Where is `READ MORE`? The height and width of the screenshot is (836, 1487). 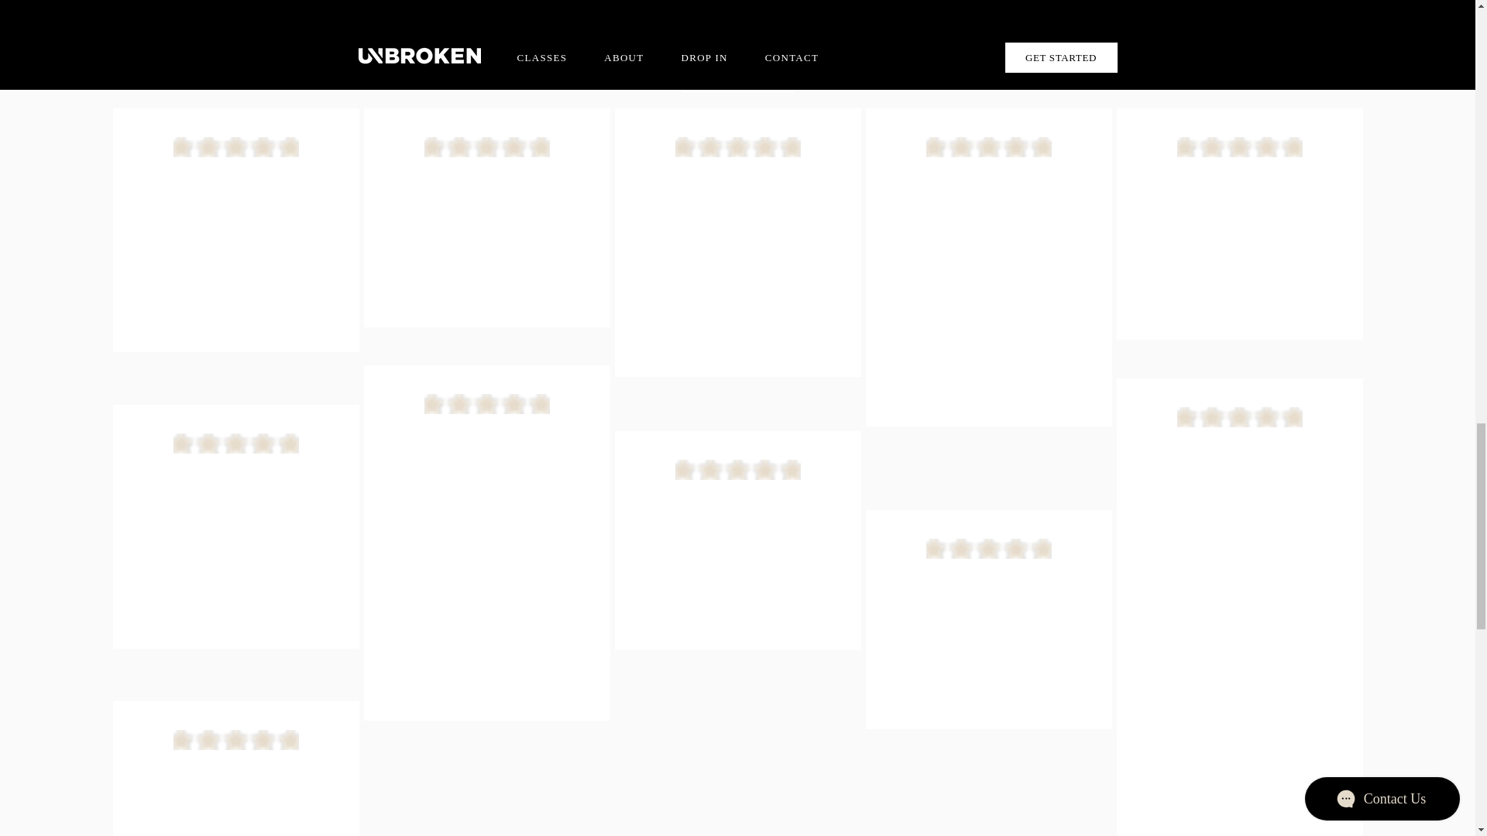 READ MORE is located at coordinates (737, 79).